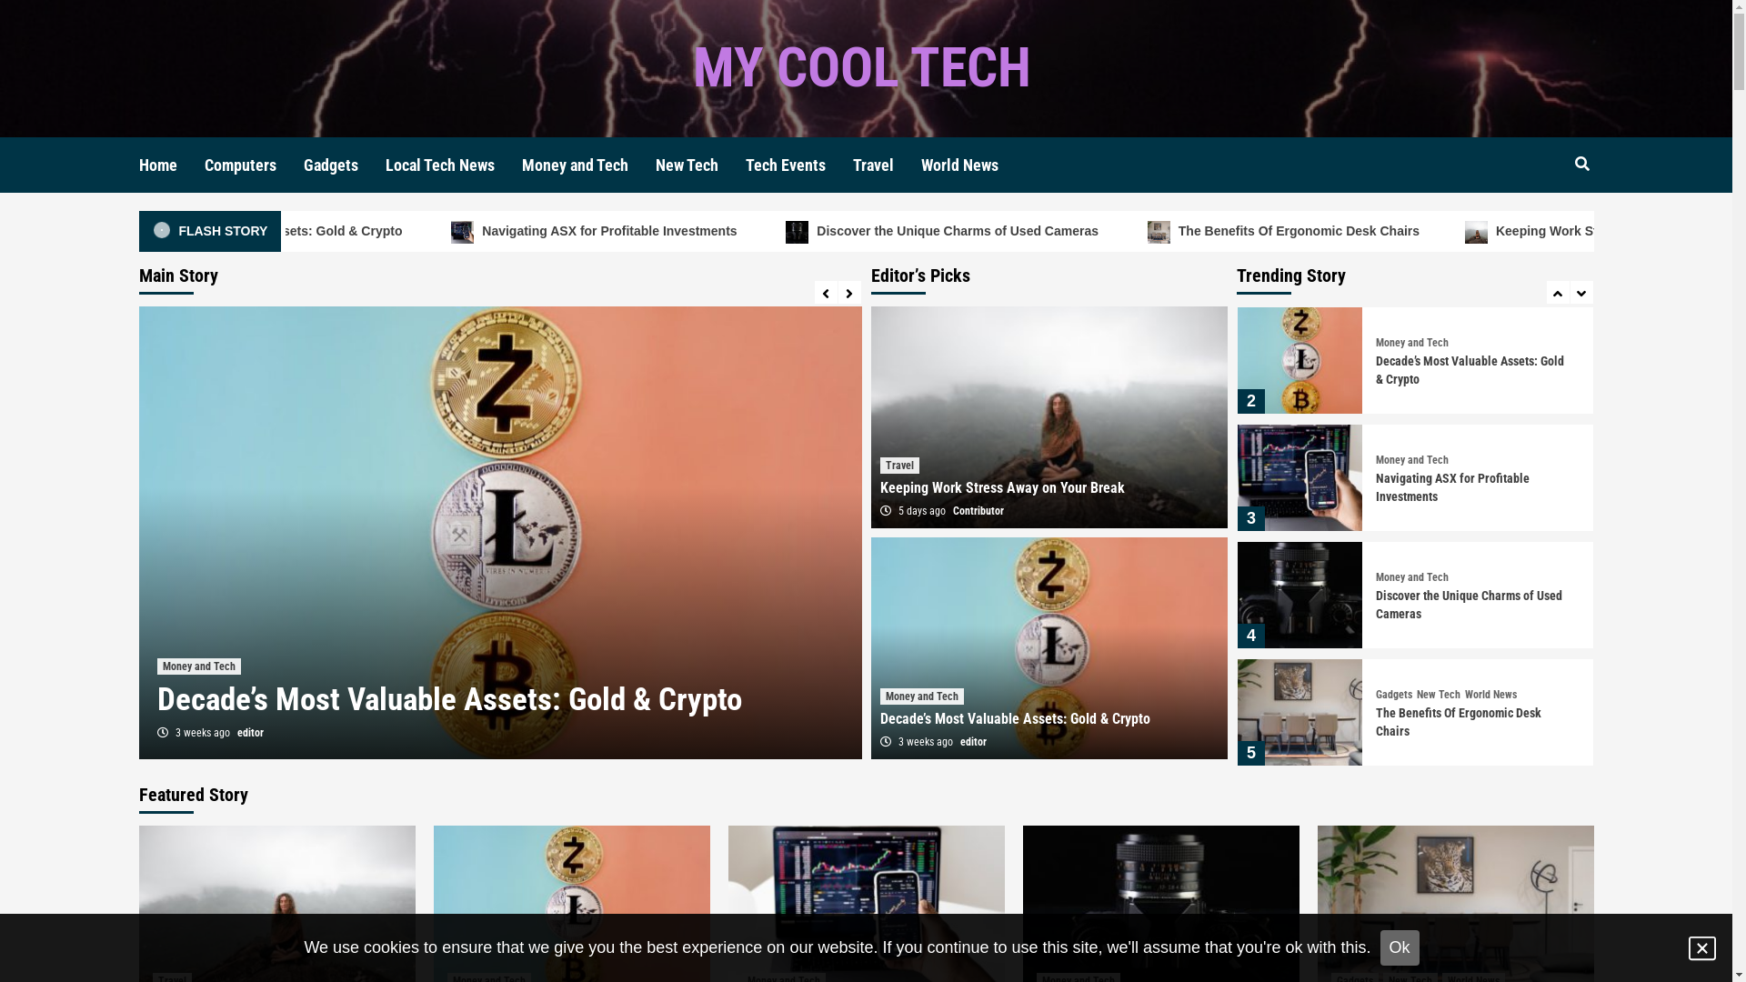 Image resolution: width=1746 pixels, height=982 pixels. What do you see at coordinates (1400, 947) in the screenshot?
I see `Ok` at bounding box center [1400, 947].